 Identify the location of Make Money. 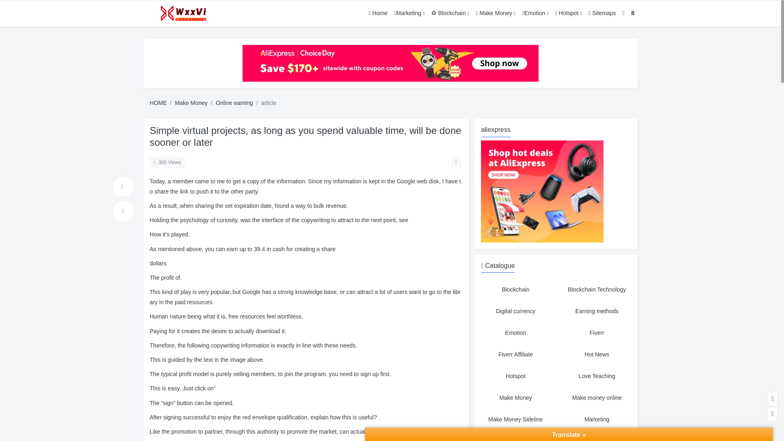
(515, 398).